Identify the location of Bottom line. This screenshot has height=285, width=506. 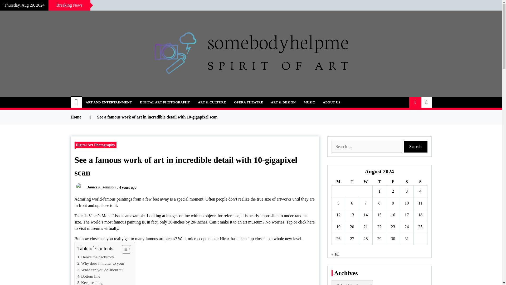
(89, 276).